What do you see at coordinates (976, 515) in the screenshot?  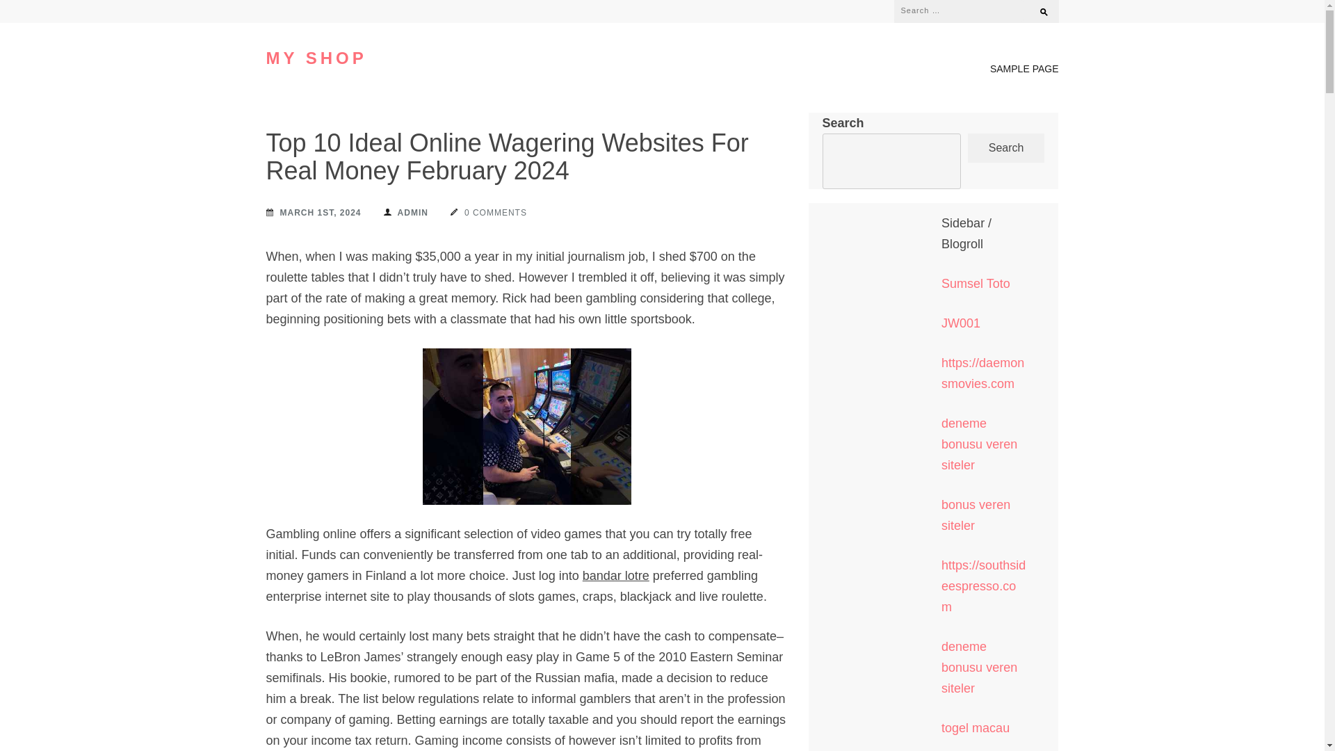 I see `bonus veren siteler` at bounding box center [976, 515].